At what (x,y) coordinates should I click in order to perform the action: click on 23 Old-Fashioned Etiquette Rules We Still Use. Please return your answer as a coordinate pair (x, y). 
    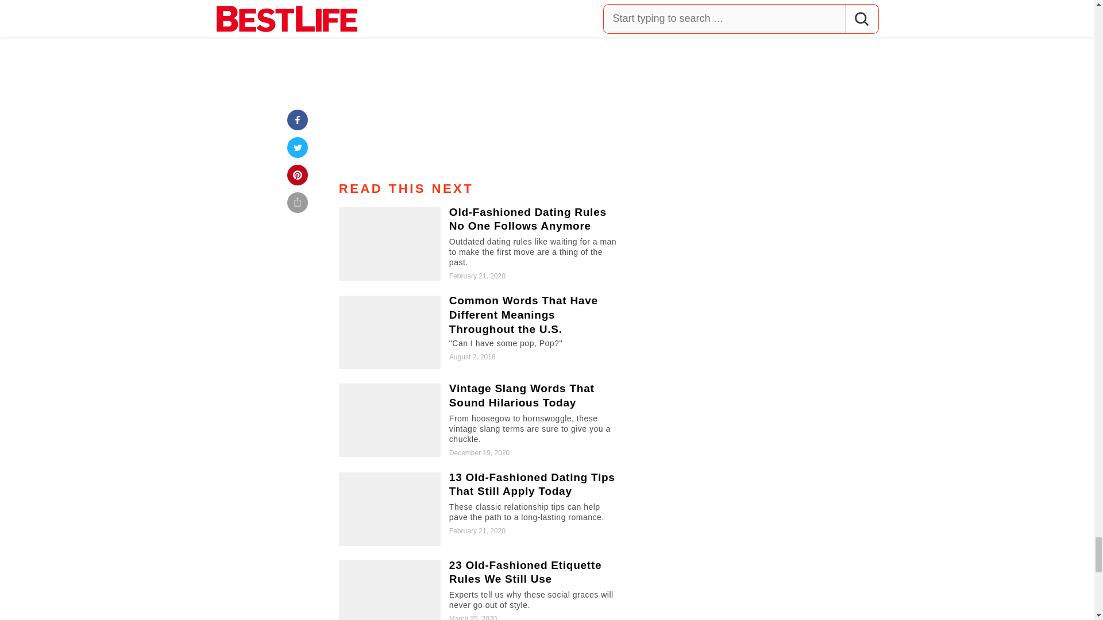
    Looking at the image, I should click on (481, 590).